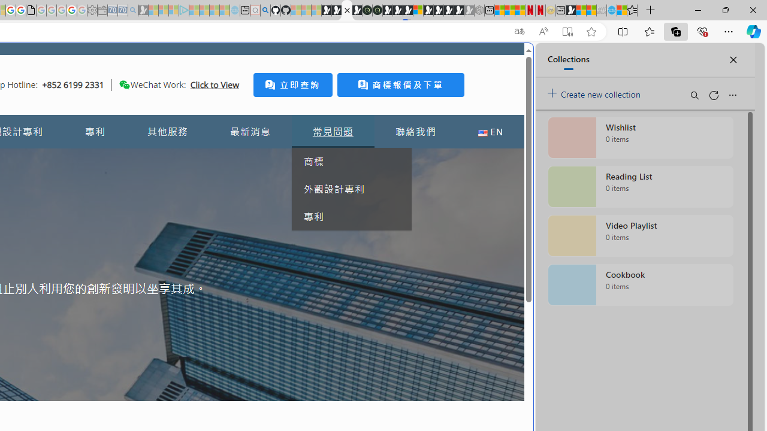  Describe the element at coordinates (506, 61) in the screenshot. I see `Close split screen` at that location.